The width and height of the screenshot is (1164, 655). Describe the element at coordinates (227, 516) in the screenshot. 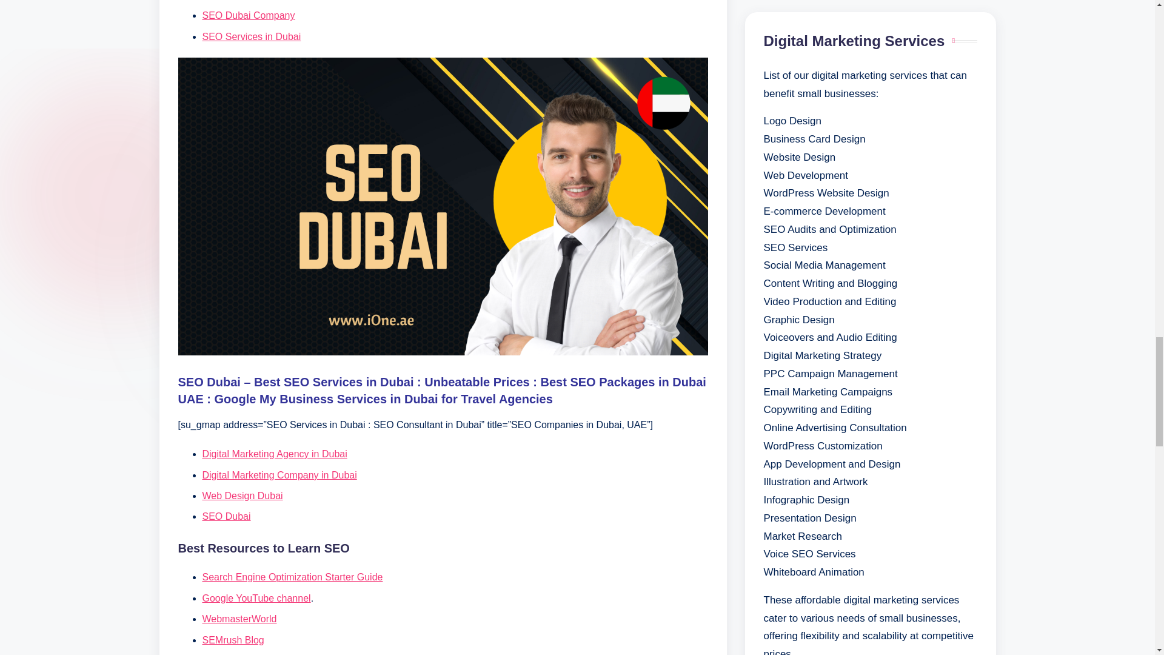

I see `SEO Dubai` at that location.